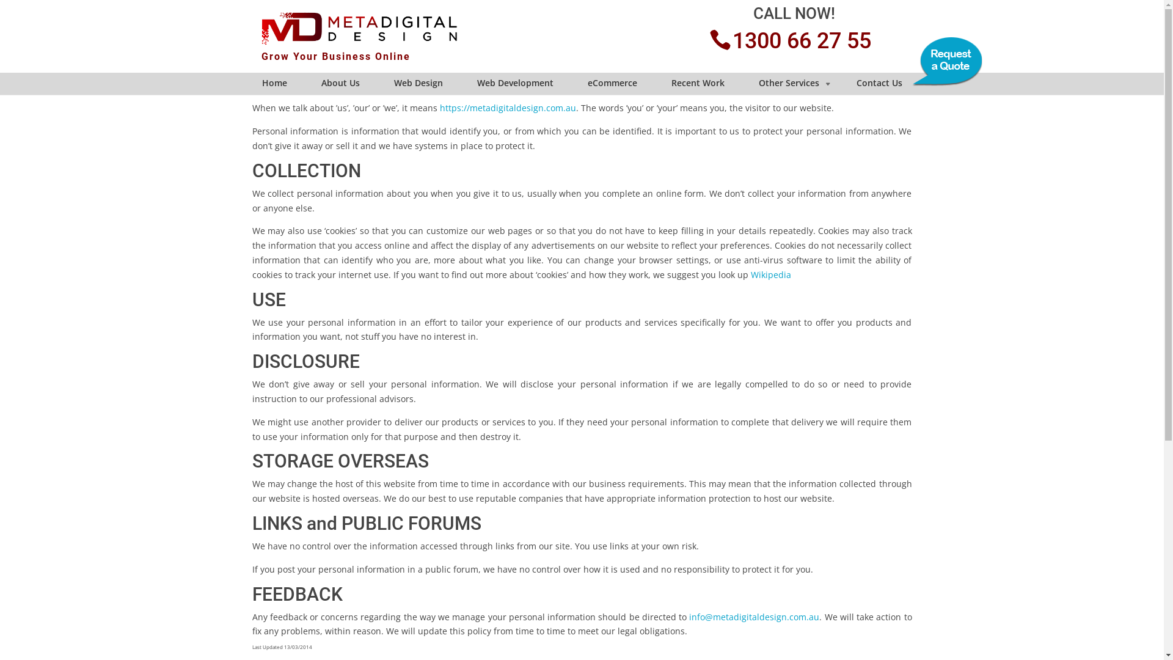  I want to click on info@metadigitaldesign.com.au, so click(754, 617).